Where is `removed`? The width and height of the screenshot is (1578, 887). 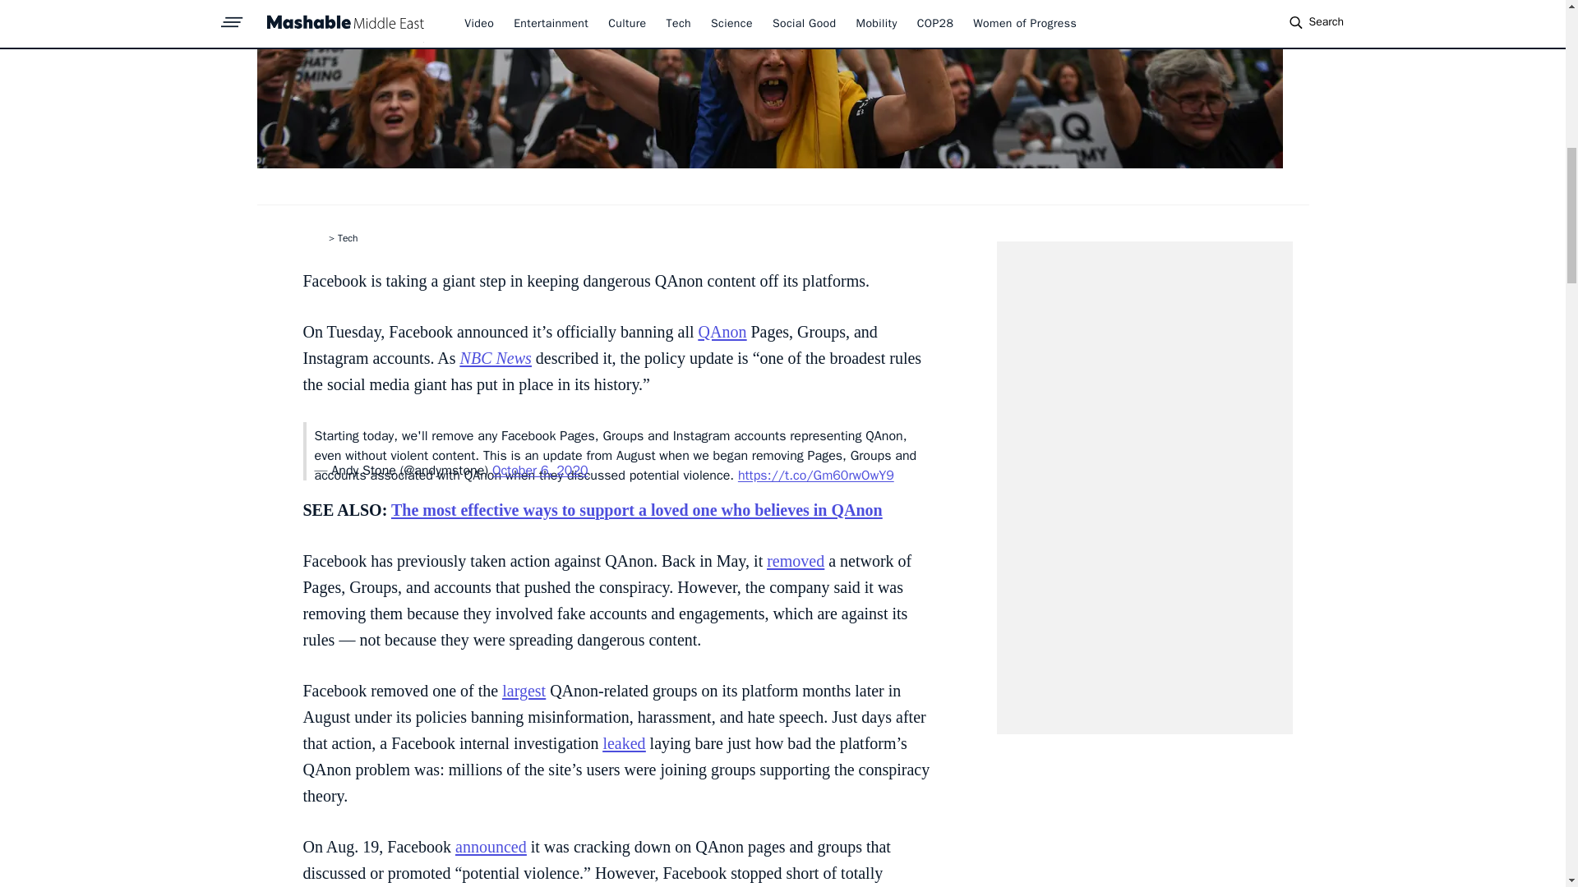
removed is located at coordinates (796, 560).